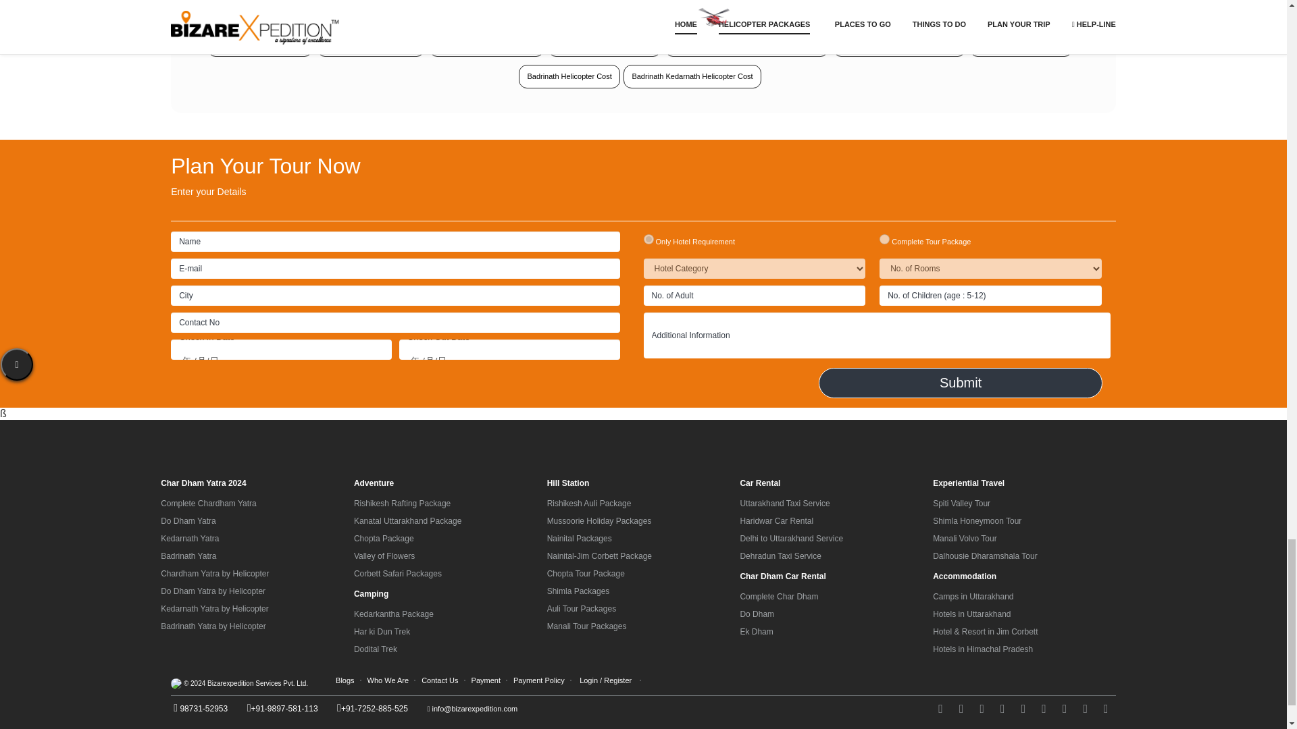 This screenshot has width=1297, height=729. Describe the element at coordinates (884, 239) in the screenshot. I see `Complete Tour Package` at that location.